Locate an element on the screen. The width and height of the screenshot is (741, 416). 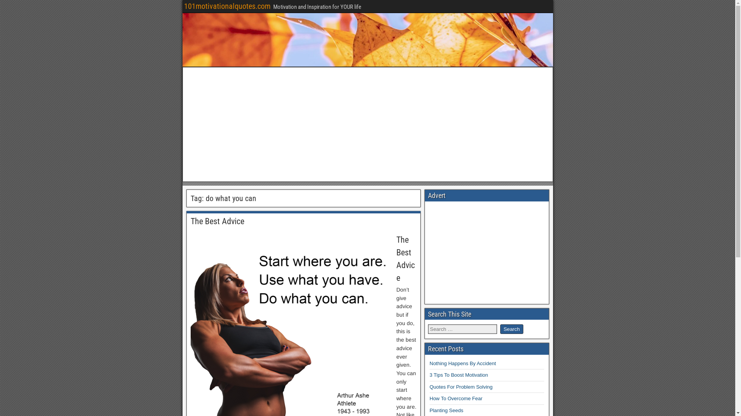
Advertisement is located at coordinates (368, 124).